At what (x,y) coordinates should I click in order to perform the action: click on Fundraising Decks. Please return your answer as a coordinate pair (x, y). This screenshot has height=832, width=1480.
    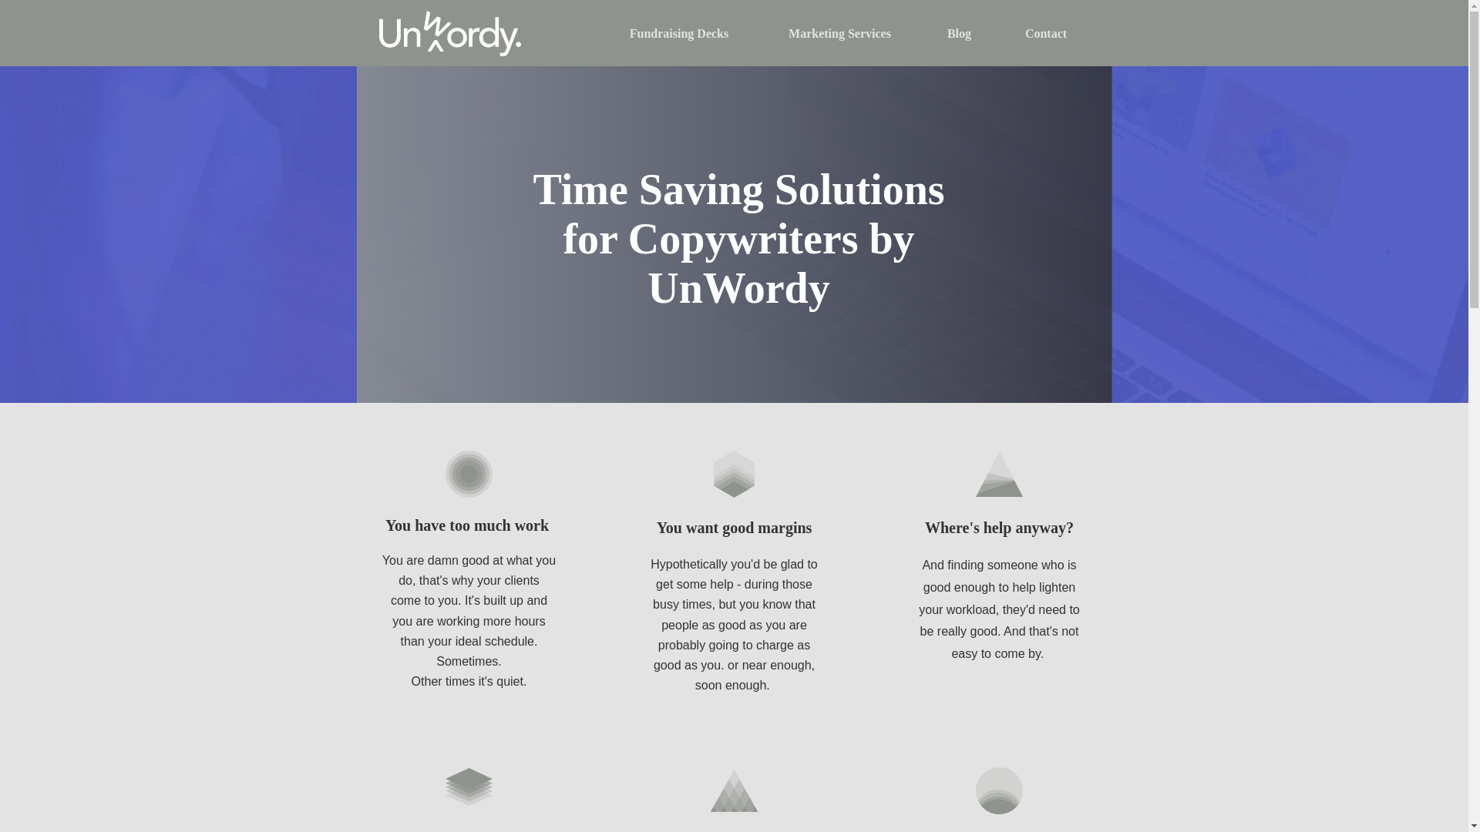
    Looking at the image, I should click on (678, 33).